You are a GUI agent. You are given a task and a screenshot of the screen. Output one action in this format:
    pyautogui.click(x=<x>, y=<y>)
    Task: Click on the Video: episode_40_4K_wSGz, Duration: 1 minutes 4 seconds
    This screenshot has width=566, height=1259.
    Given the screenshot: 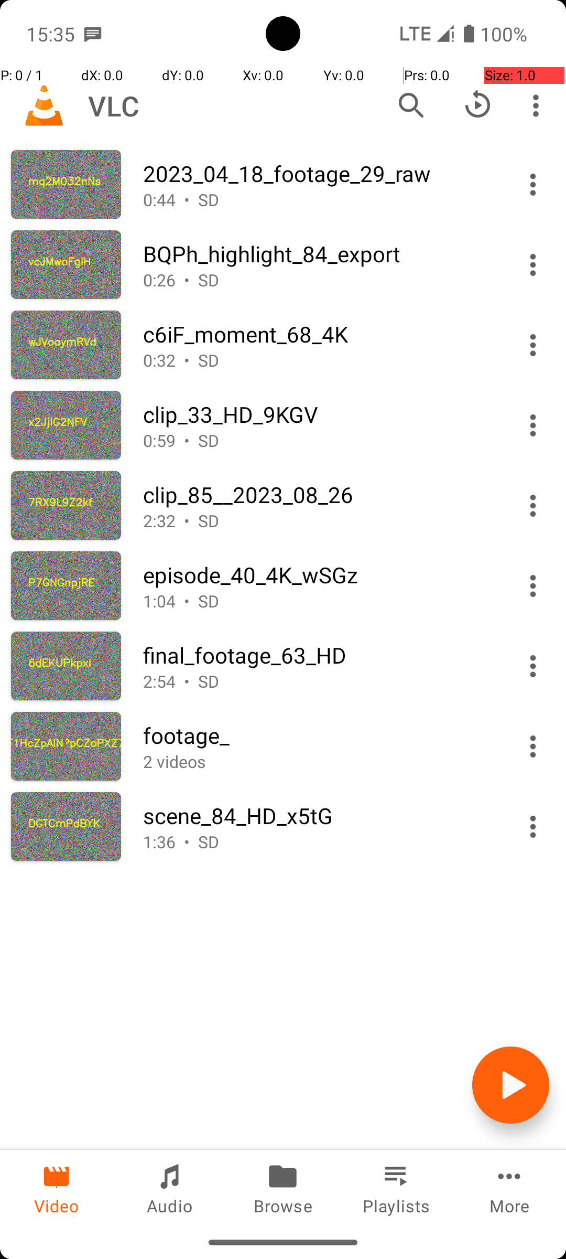 What is the action you would take?
    pyautogui.click(x=283, y=585)
    